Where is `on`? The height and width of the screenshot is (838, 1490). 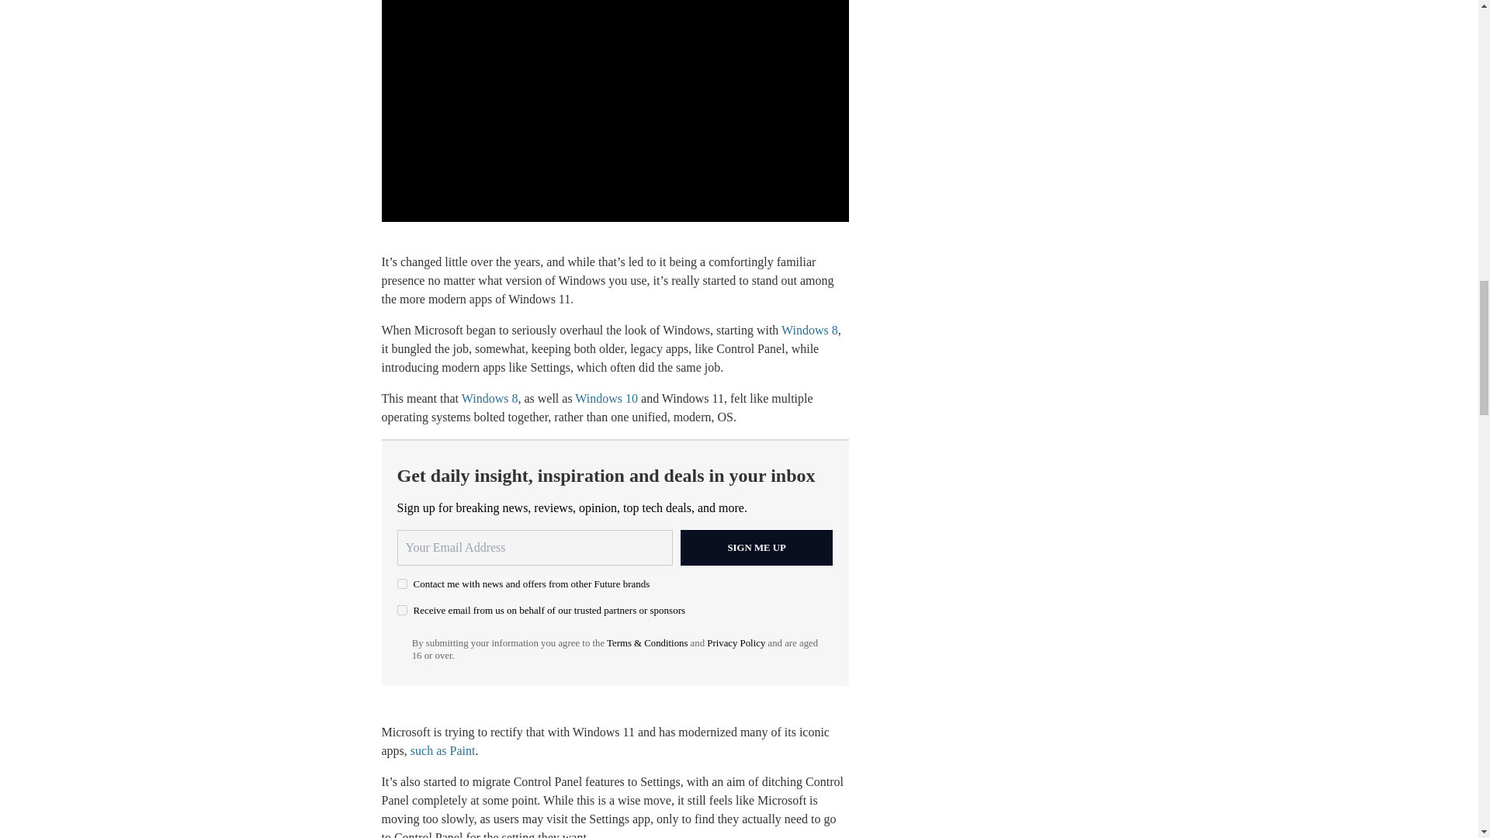 on is located at coordinates (402, 583).